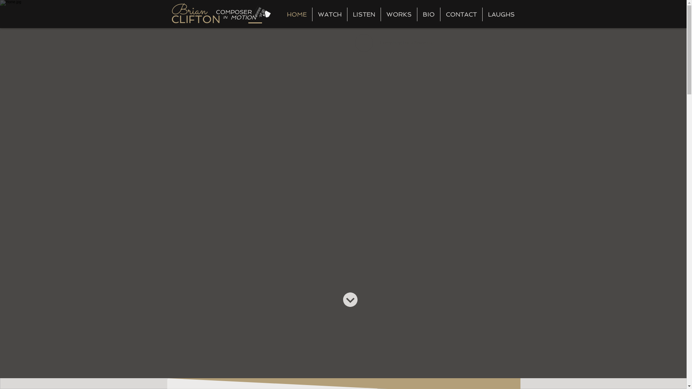 The width and height of the screenshot is (692, 389). What do you see at coordinates (399, 14) in the screenshot?
I see `WORKS` at bounding box center [399, 14].